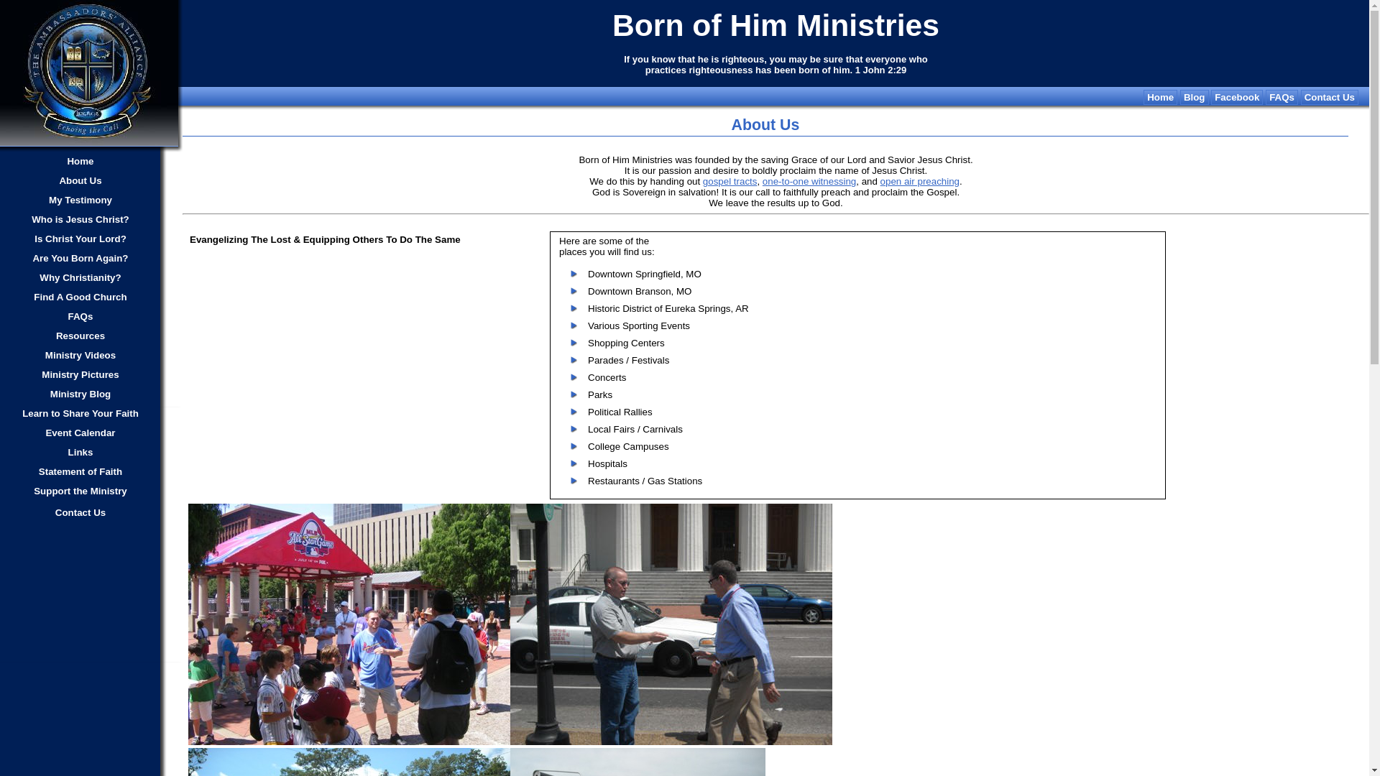 The image size is (1380, 776). I want to click on Support the Ministry, so click(80, 491).